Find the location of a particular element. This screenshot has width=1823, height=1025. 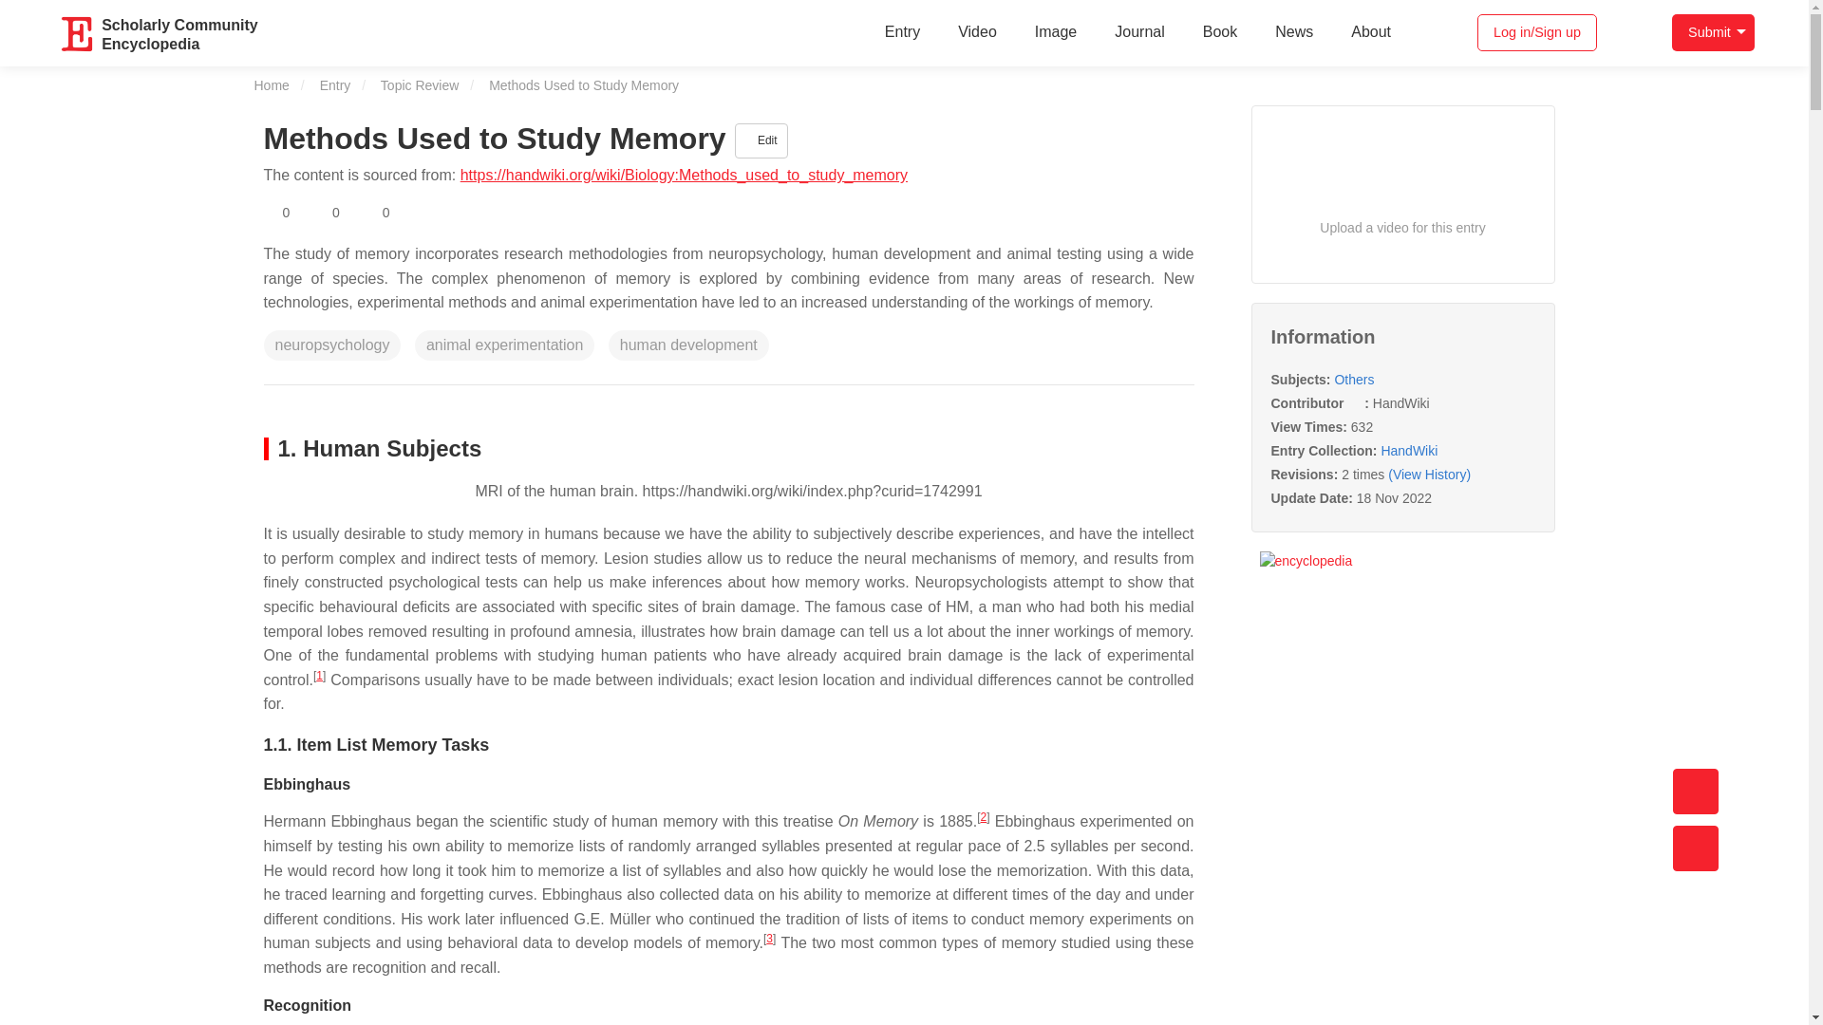

News is located at coordinates (902, 32).